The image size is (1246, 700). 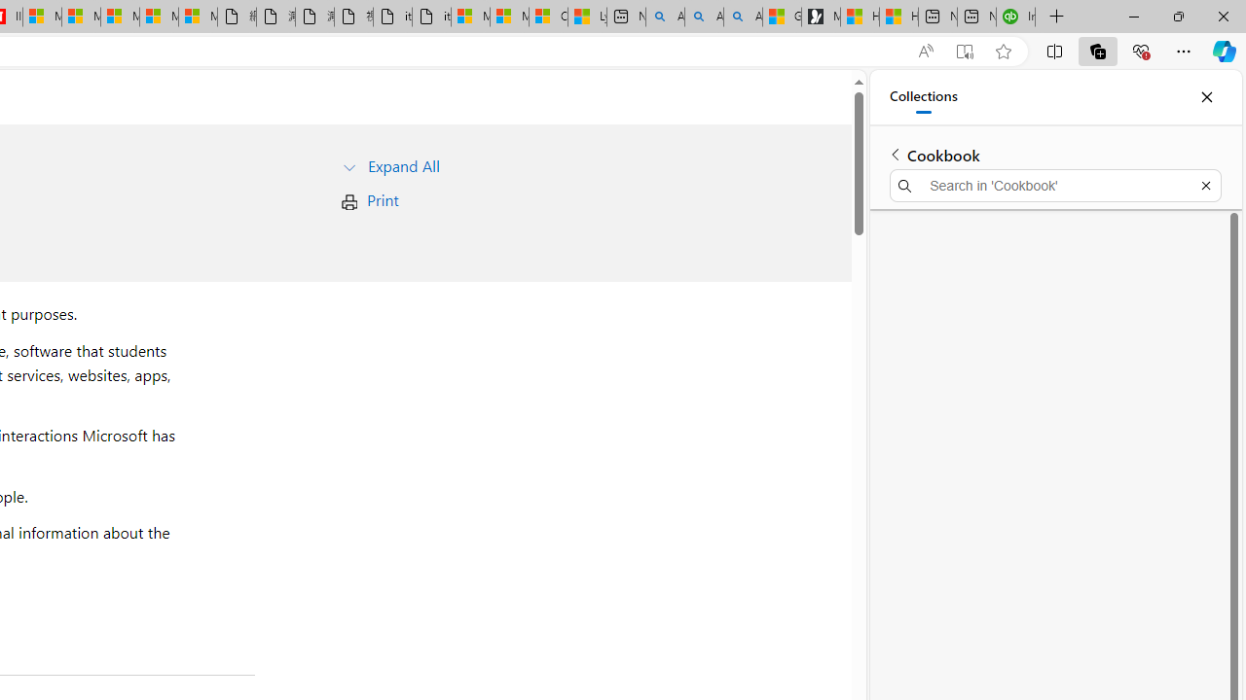 I want to click on How to Use a TV as a Computer Monitor, so click(x=898, y=17).